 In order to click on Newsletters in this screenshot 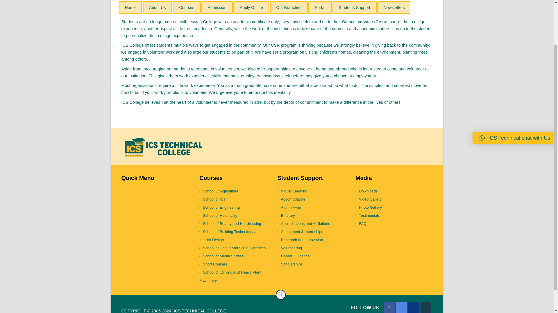, I will do `click(394, 8)`.